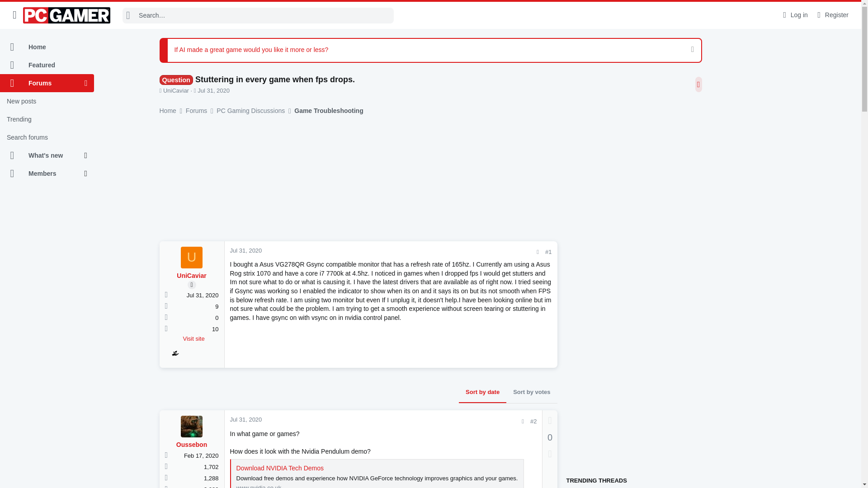  What do you see at coordinates (47, 101) in the screenshot?
I see `New posts` at bounding box center [47, 101].